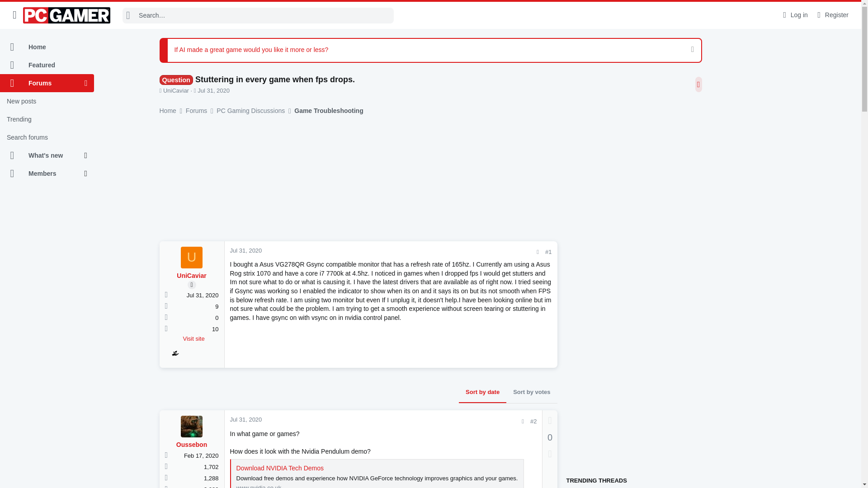  What do you see at coordinates (47, 101) in the screenshot?
I see `New posts` at bounding box center [47, 101].